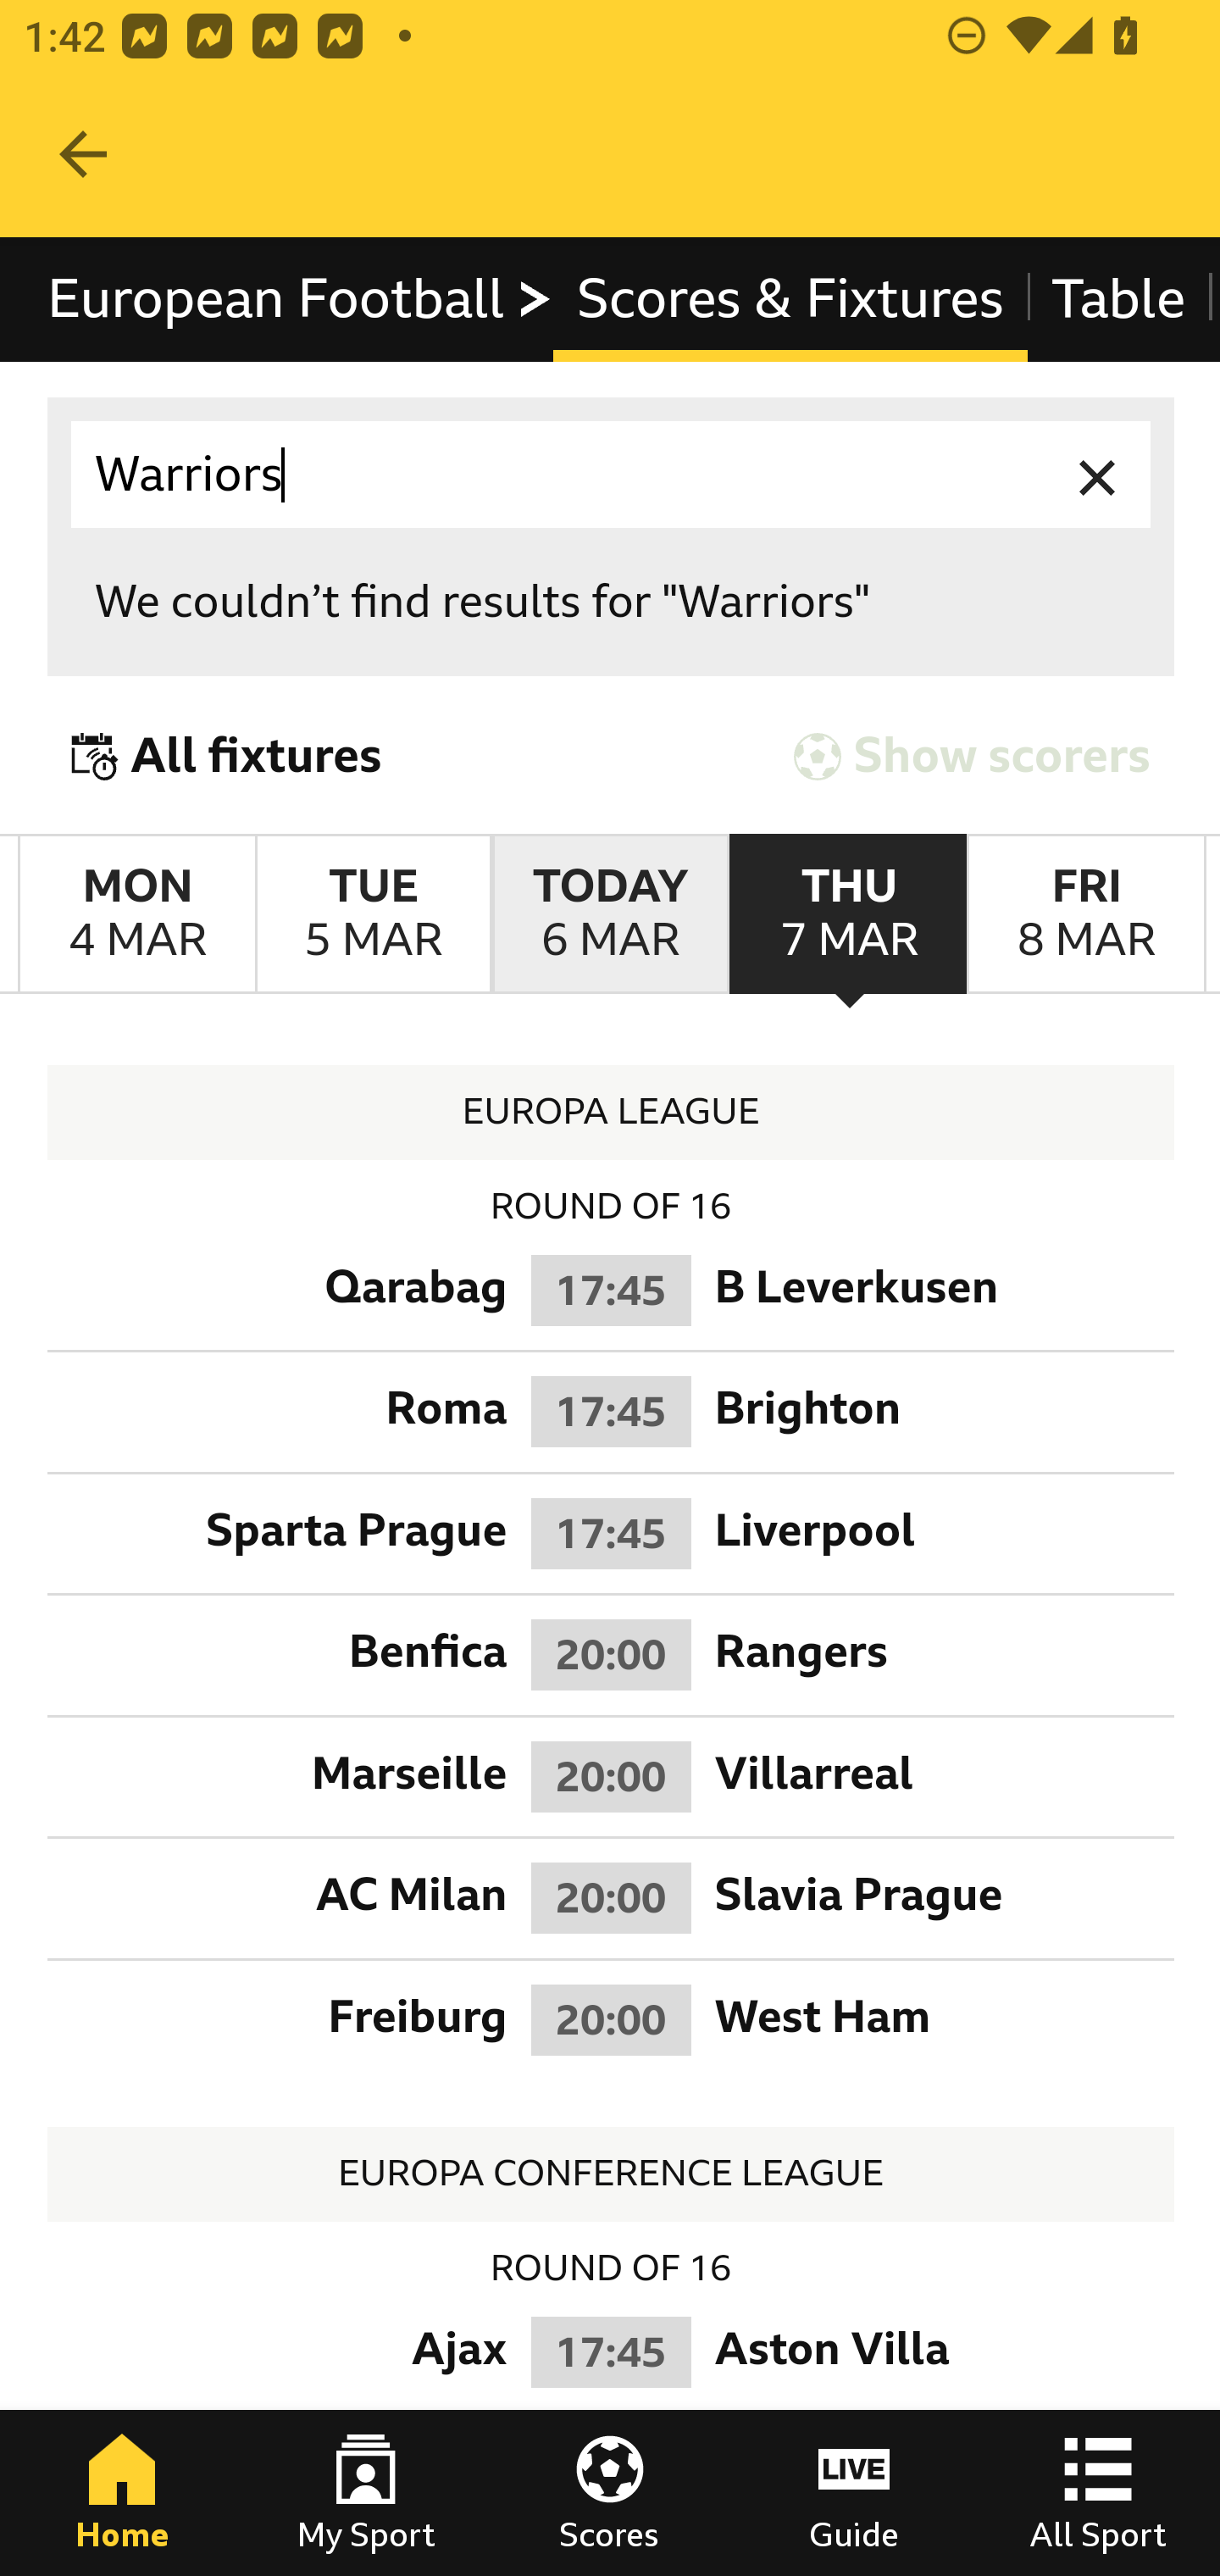 The height and width of the screenshot is (2576, 1220). Describe the element at coordinates (854, 2493) in the screenshot. I see `Guide` at that location.